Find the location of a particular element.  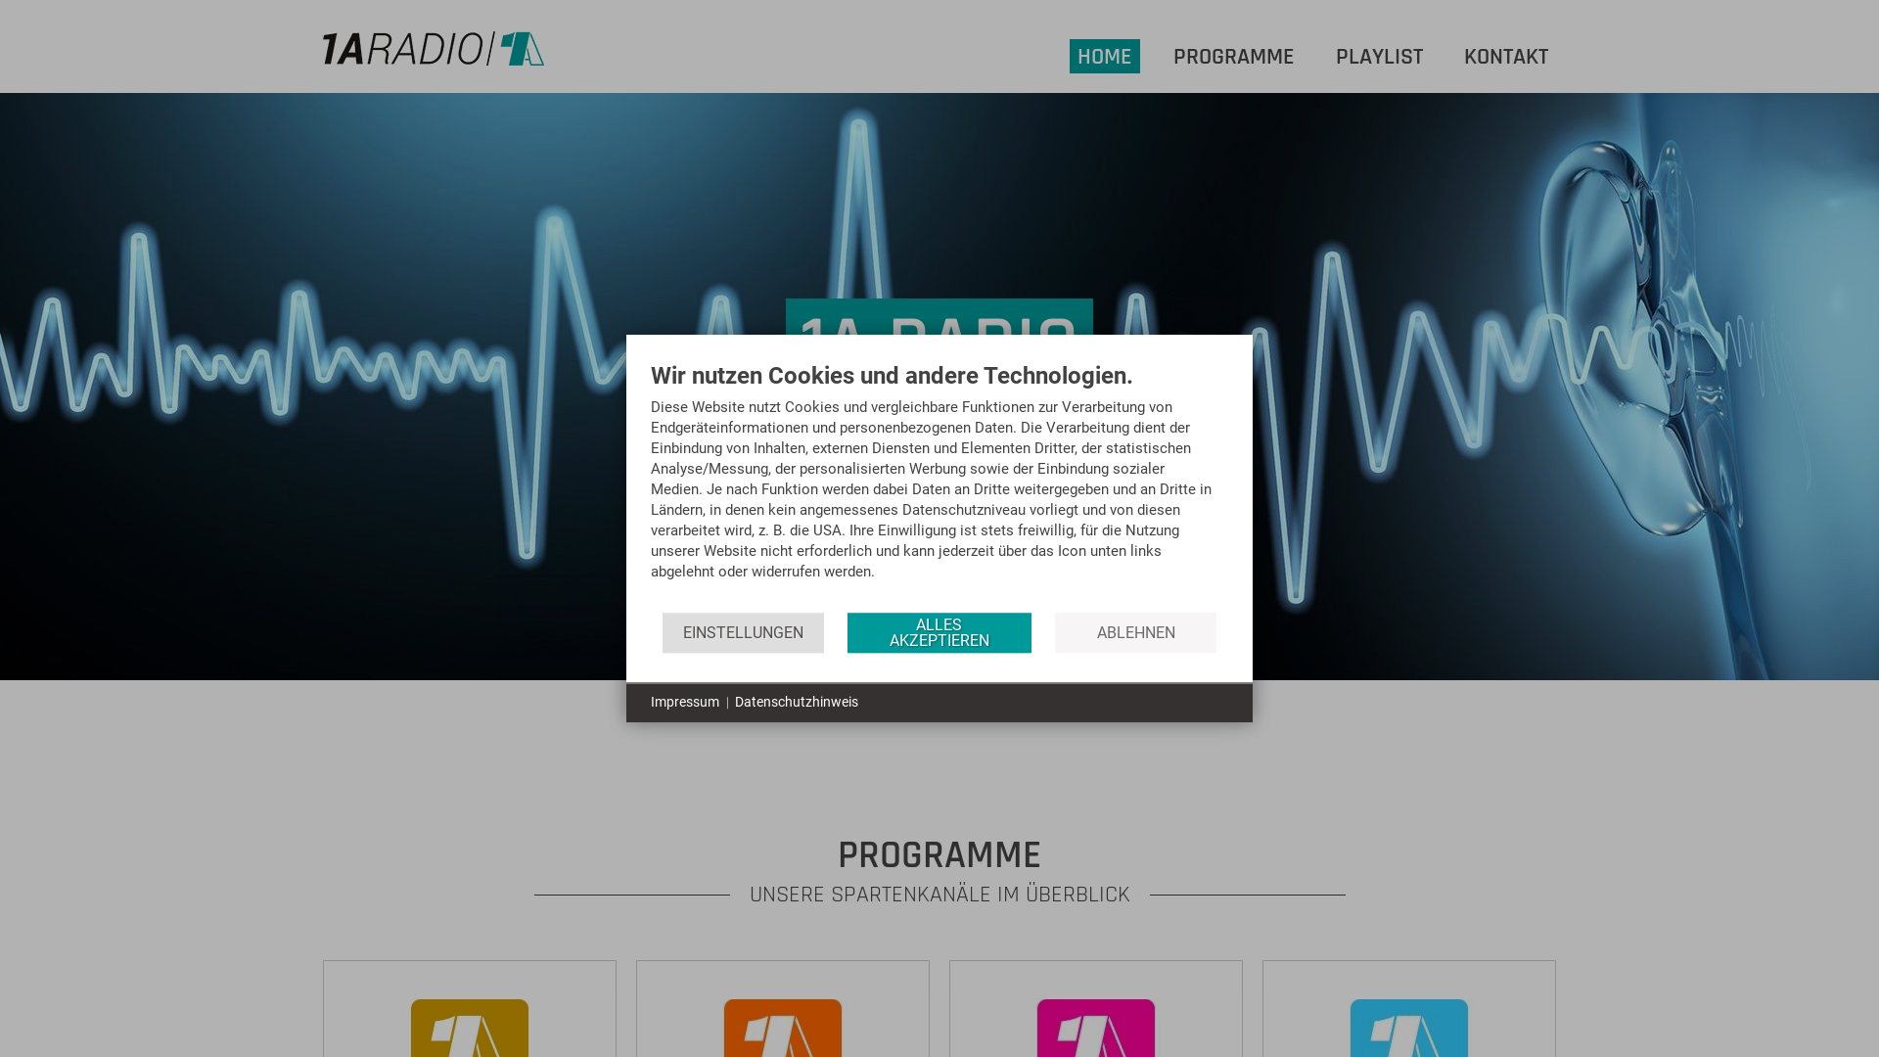

ABLEHNEN is located at coordinates (1135, 632).